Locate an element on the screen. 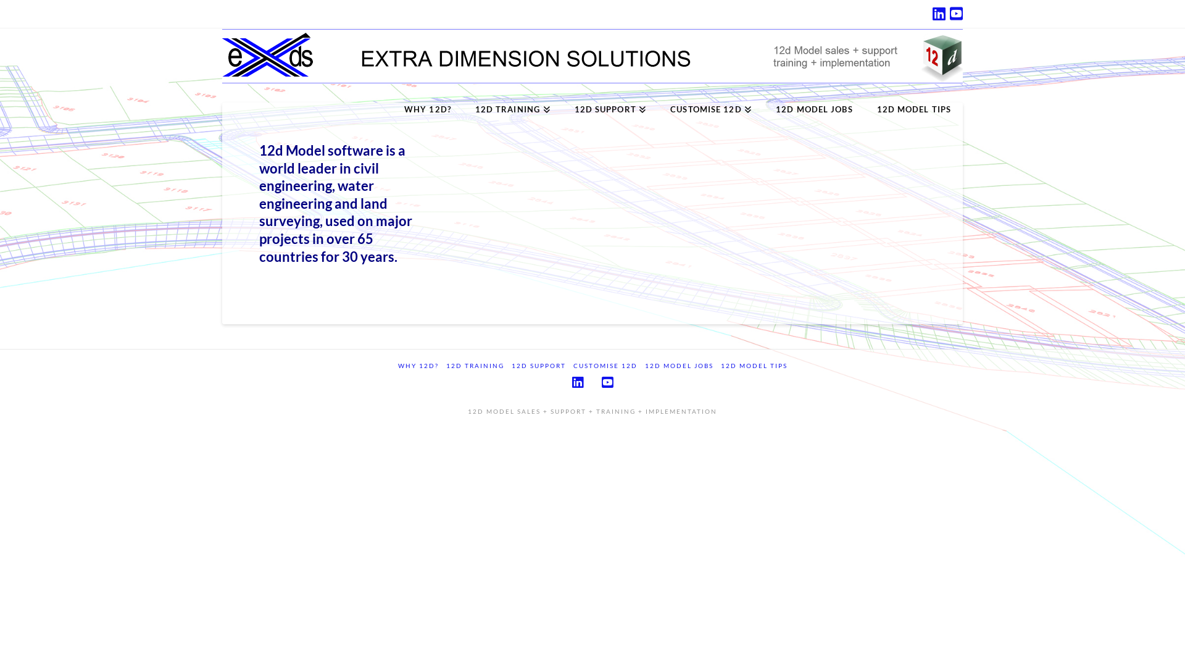 The width and height of the screenshot is (1185, 667). 12D SUPPORT is located at coordinates (610, 95).